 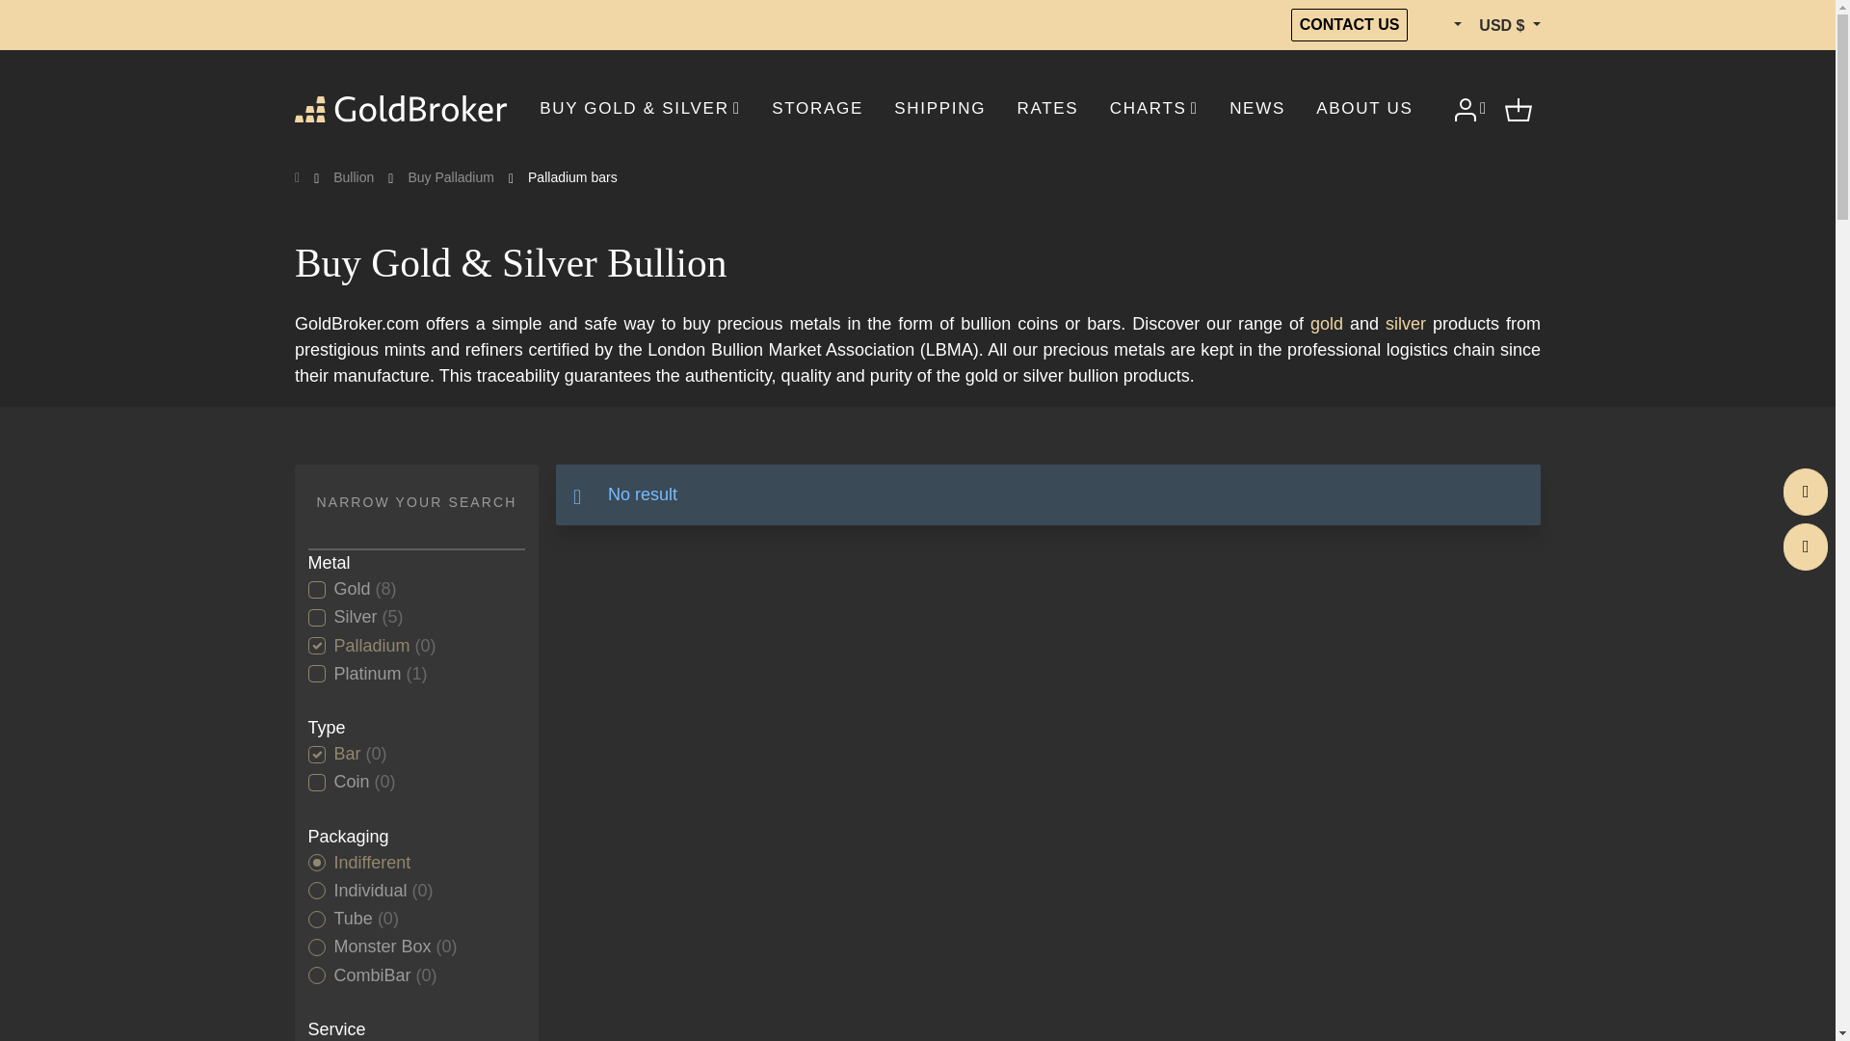 What do you see at coordinates (1442, 25) in the screenshot?
I see `English` at bounding box center [1442, 25].